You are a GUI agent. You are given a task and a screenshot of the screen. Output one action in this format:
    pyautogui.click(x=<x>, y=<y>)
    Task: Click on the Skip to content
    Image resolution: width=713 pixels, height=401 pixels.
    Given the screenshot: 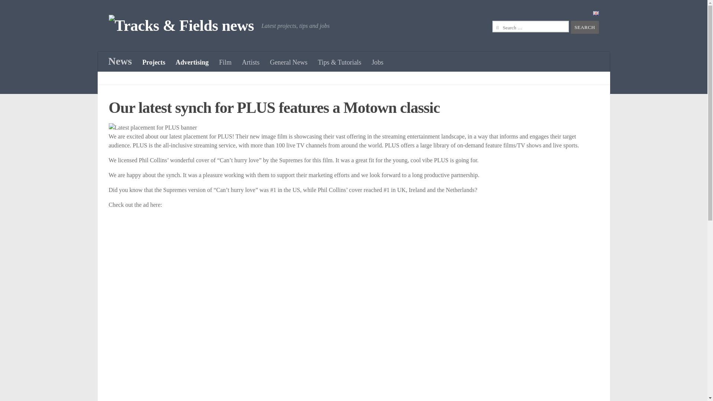 What is the action you would take?
    pyautogui.click(x=29, y=10)
    